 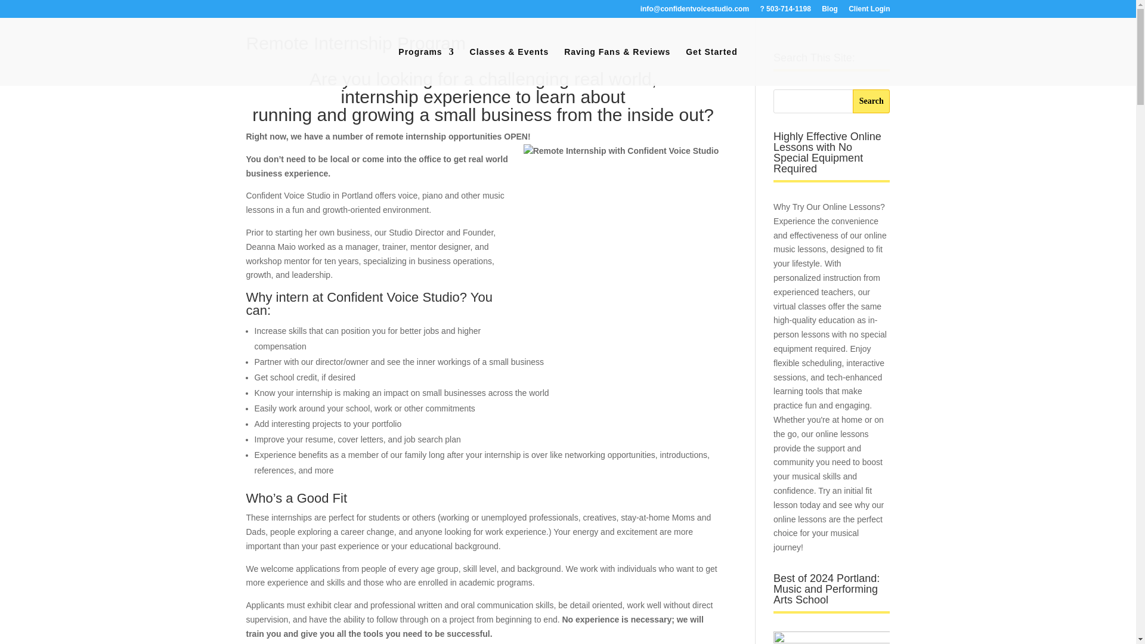 I want to click on Get Started, so click(x=711, y=66).